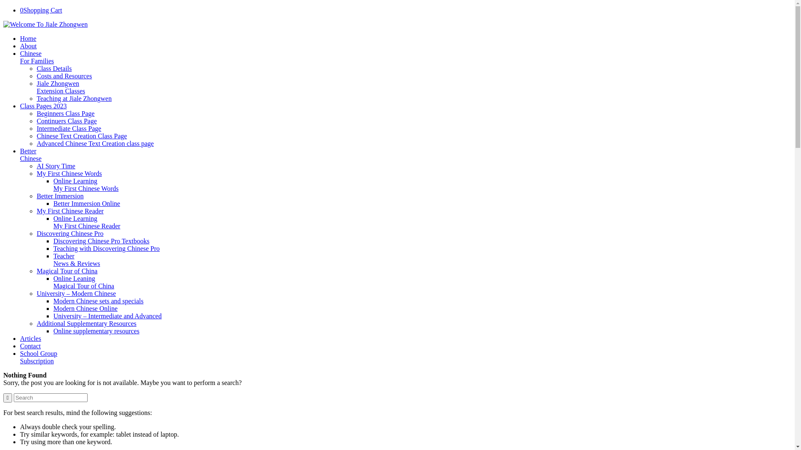 The image size is (801, 450). What do you see at coordinates (82, 136) in the screenshot?
I see `Chinese Text Creation Class Page` at bounding box center [82, 136].